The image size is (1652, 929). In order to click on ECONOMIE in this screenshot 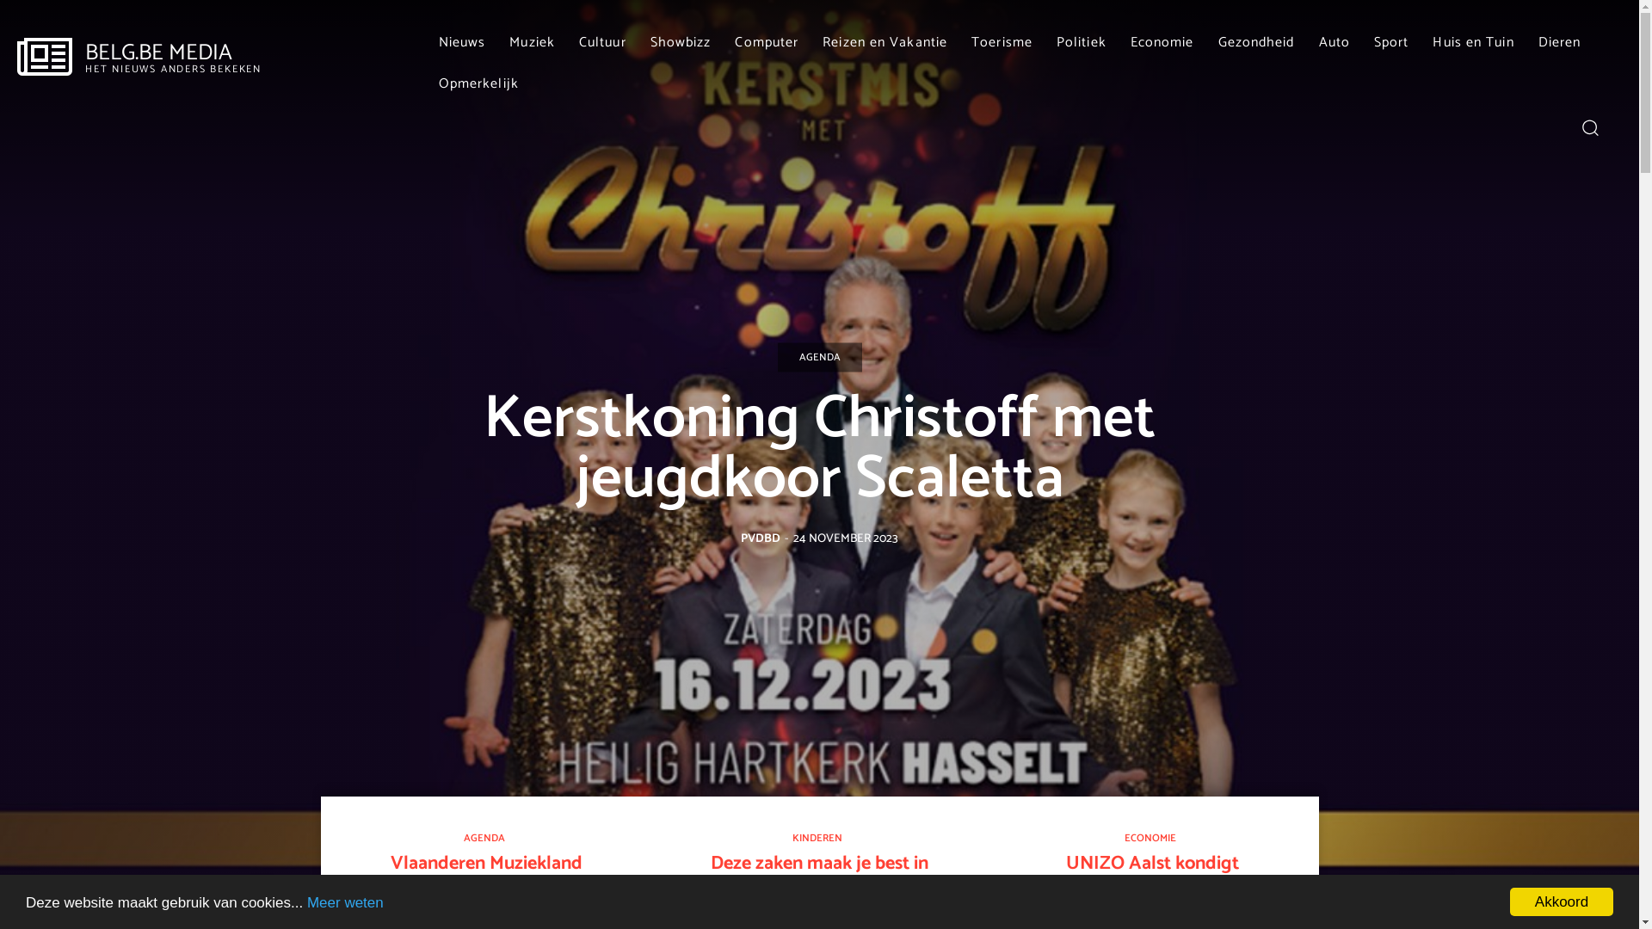, I will do `click(1150, 840)`.